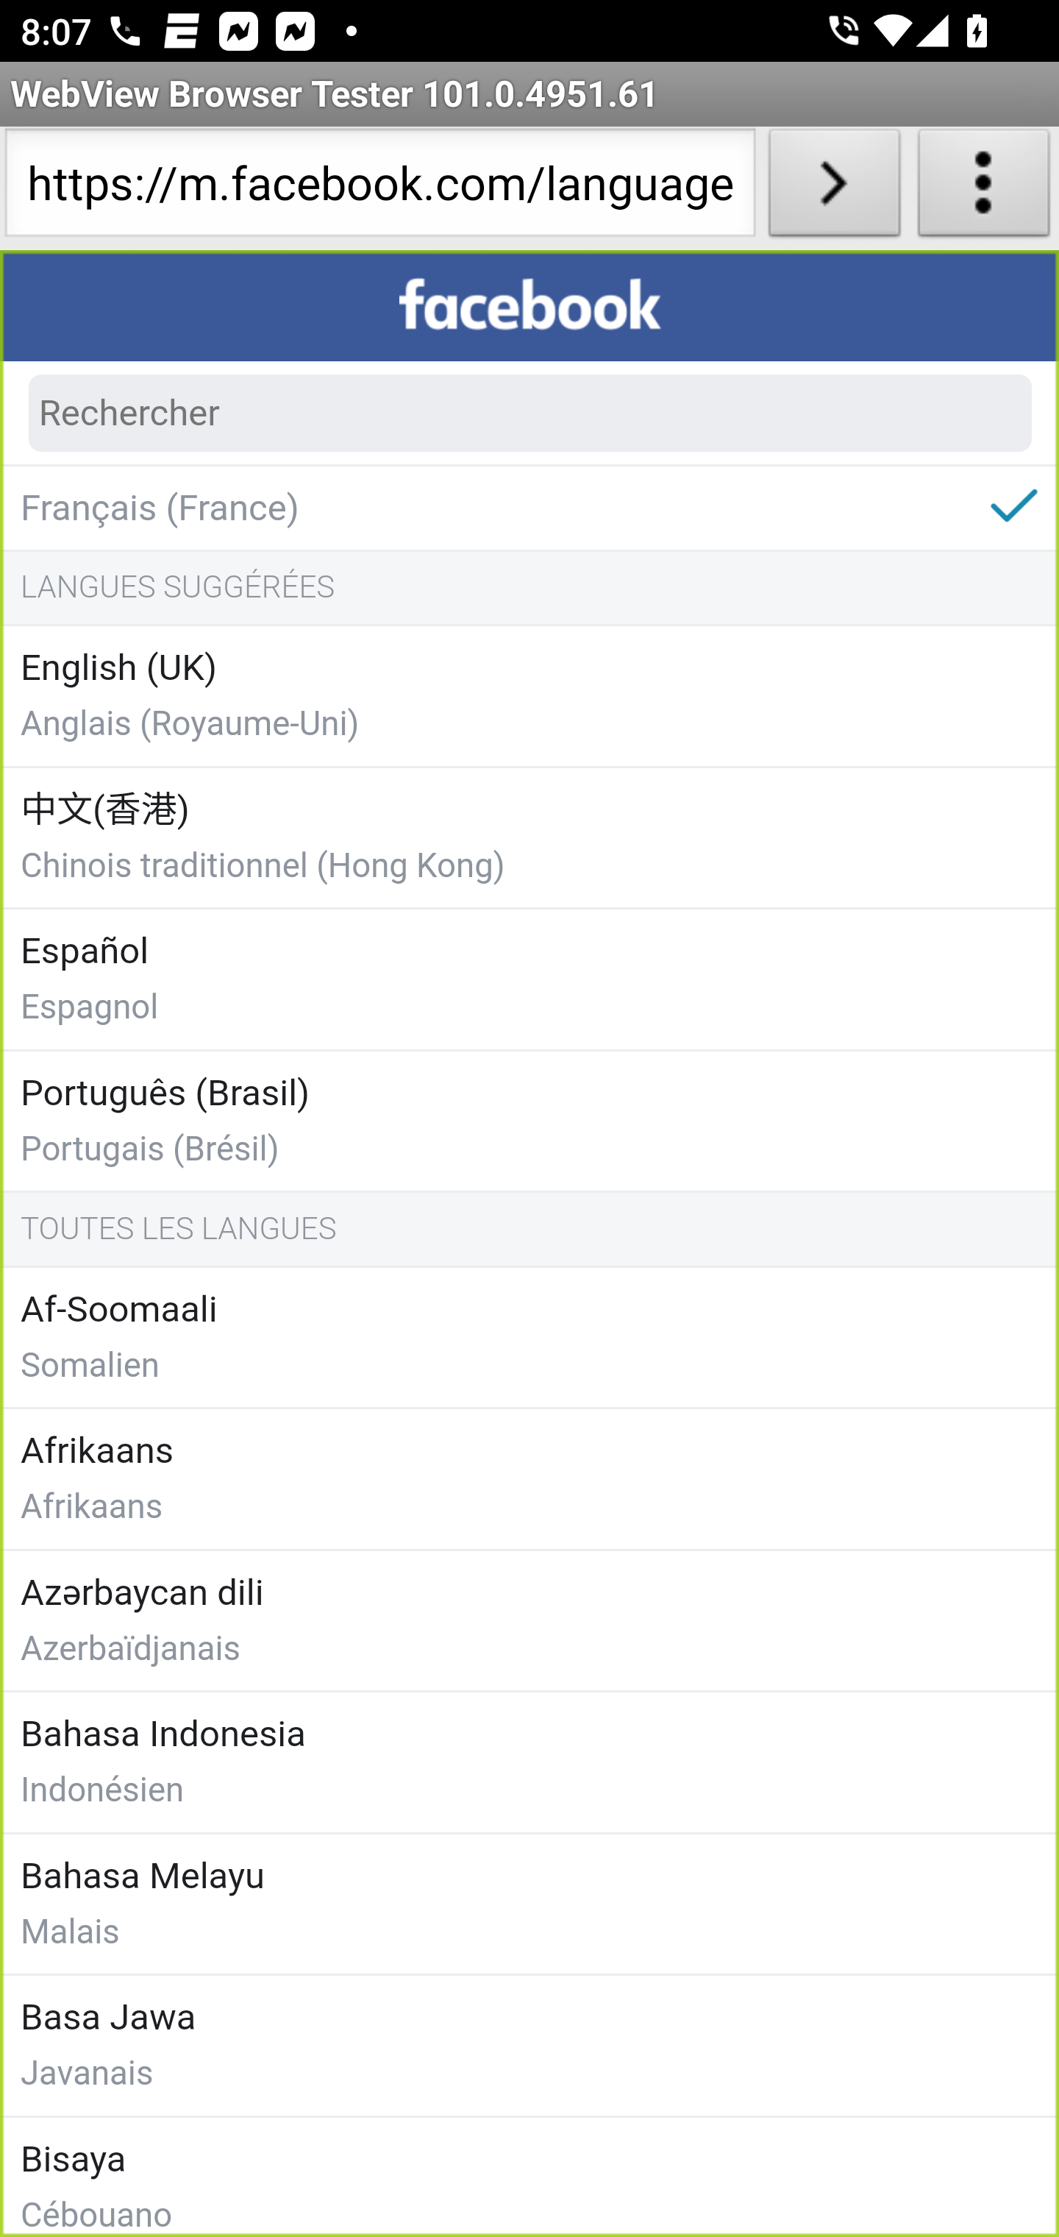 The height and width of the screenshot is (2237, 1059). Describe the element at coordinates (529, 698) in the screenshot. I see `English (UK)Anglais (Royaume-Uni)` at that location.